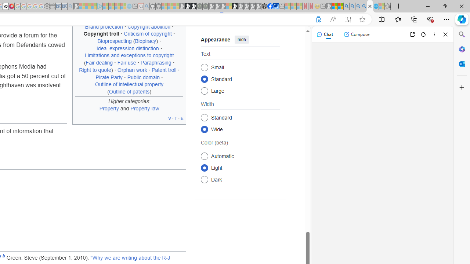 The height and width of the screenshot is (264, 470). Describe the element at coordinates (333, 19) in the screenshot. I see `Read aloud this page (Ctrl+Shift+U)` at that location.